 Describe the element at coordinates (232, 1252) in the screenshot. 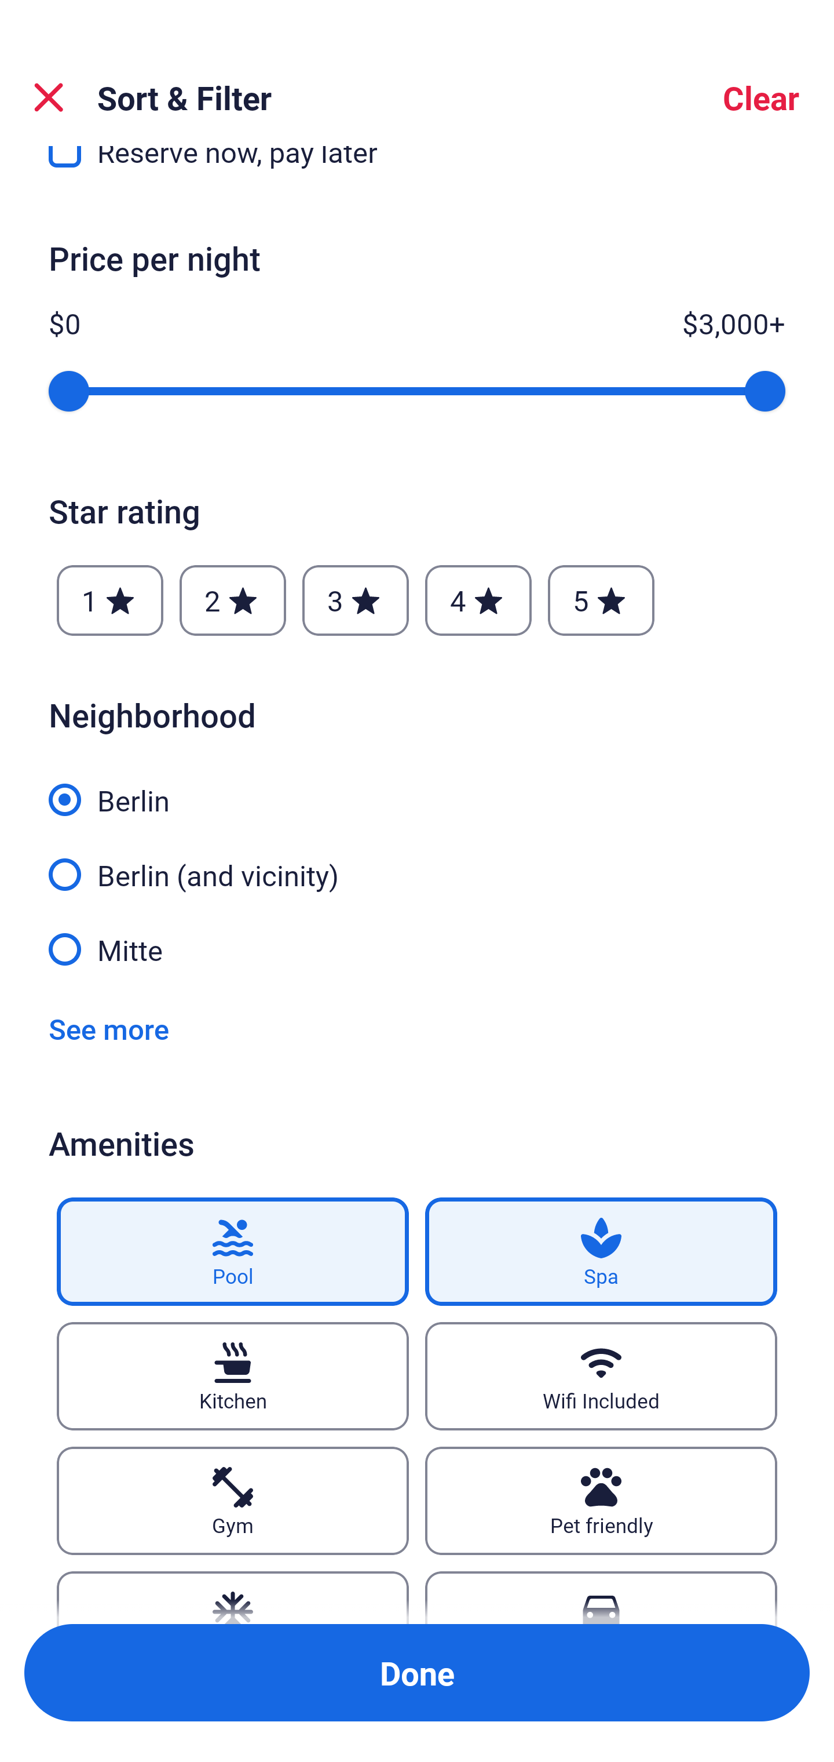

I see `Pool` at that location.